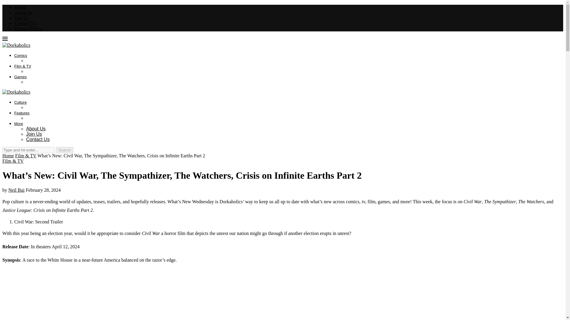 The width and height of the screenshot is (570, 320). I want to click on Contact Us, so click(25, 23).